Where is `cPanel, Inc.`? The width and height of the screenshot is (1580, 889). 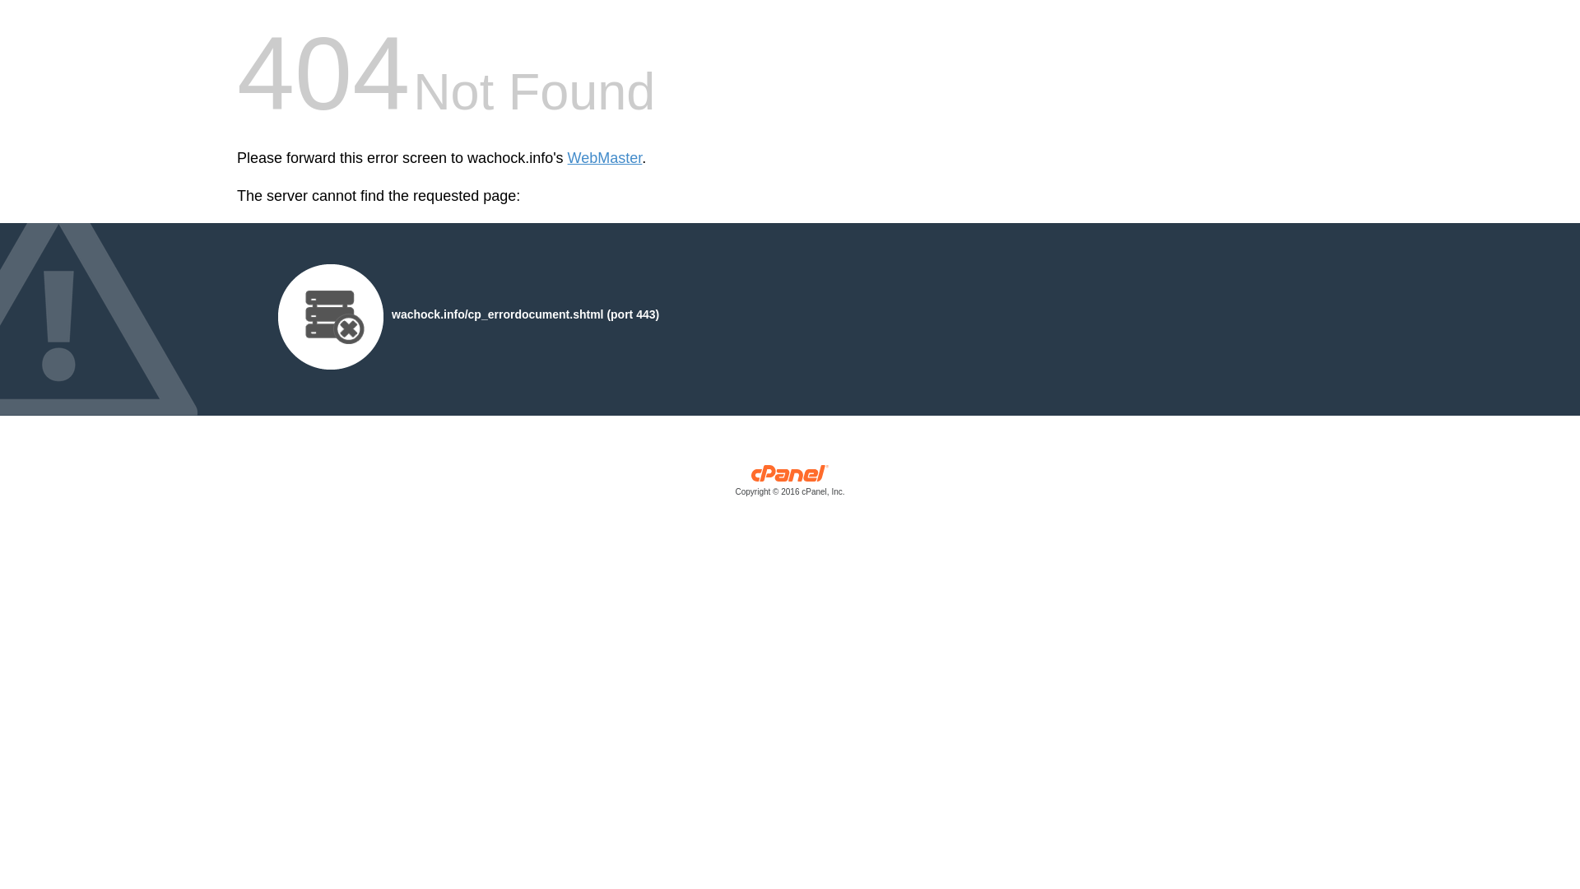
cPanel, Inc. is located at coordinates (790, 484).